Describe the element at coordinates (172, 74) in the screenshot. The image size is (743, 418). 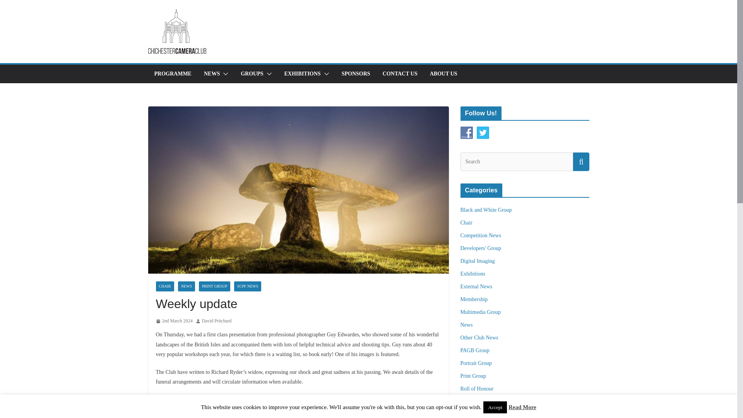
I see `PROGRAMME` at that location.